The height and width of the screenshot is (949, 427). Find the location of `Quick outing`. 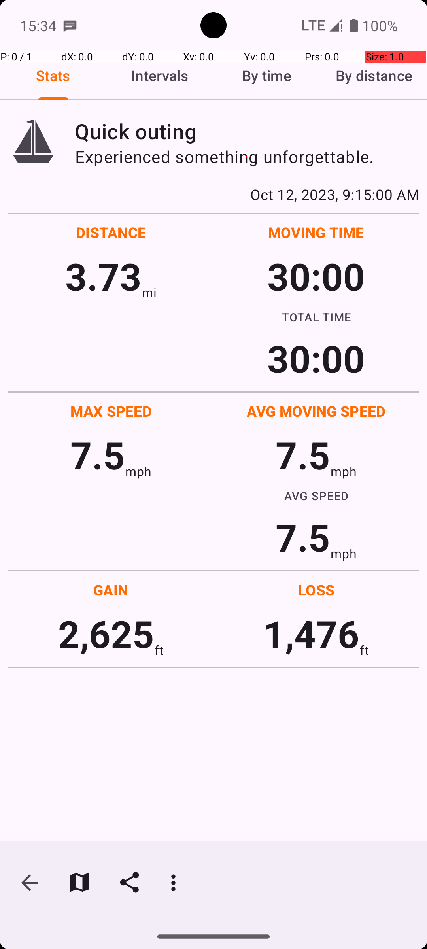

Quick outing is located at coordinates (247, 131).